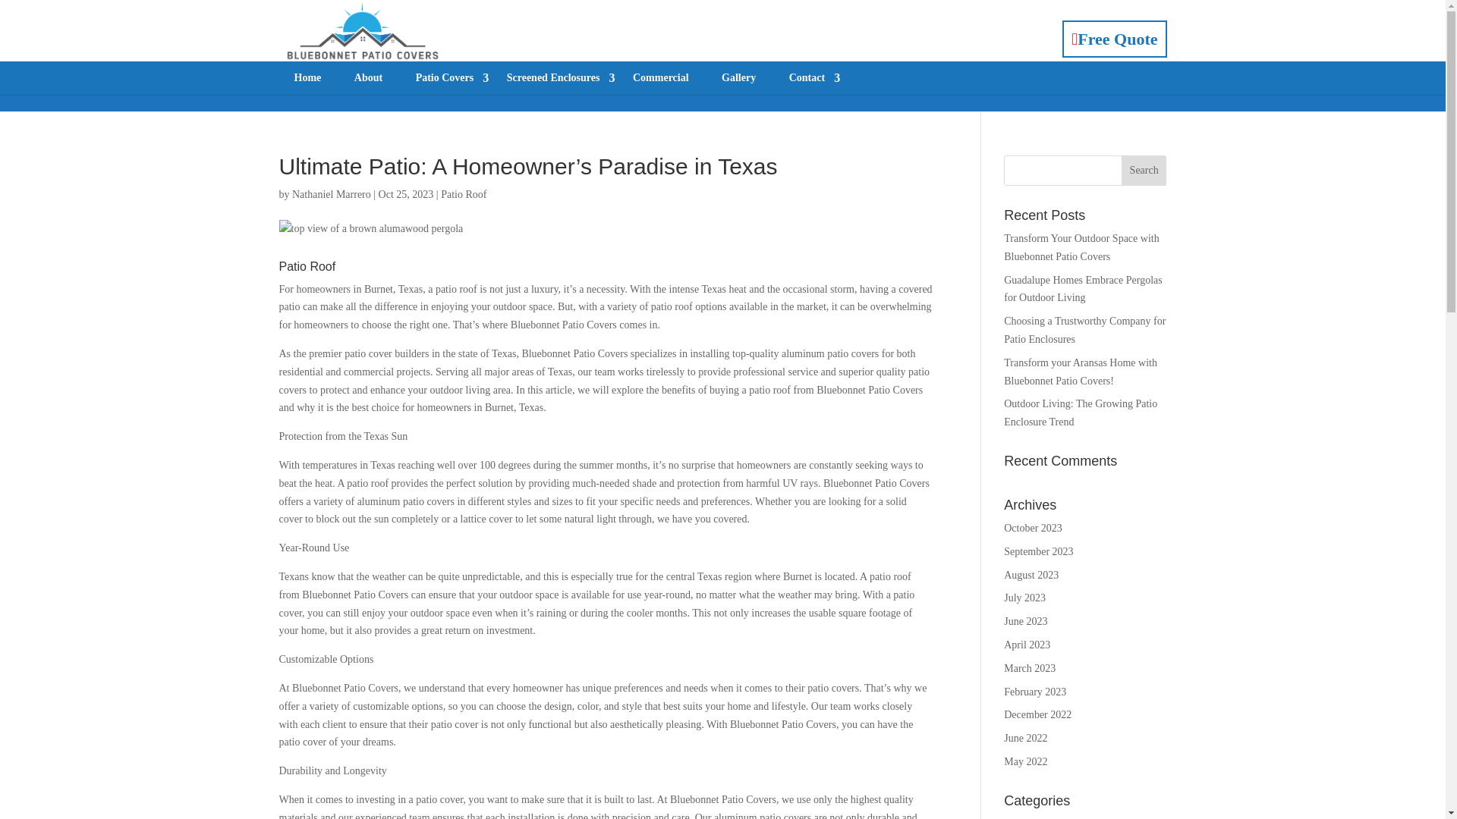  What do you see at coordinates (1031, 575) in the screenshot?
I see `August 2023` at bounding box center [1031, 575].